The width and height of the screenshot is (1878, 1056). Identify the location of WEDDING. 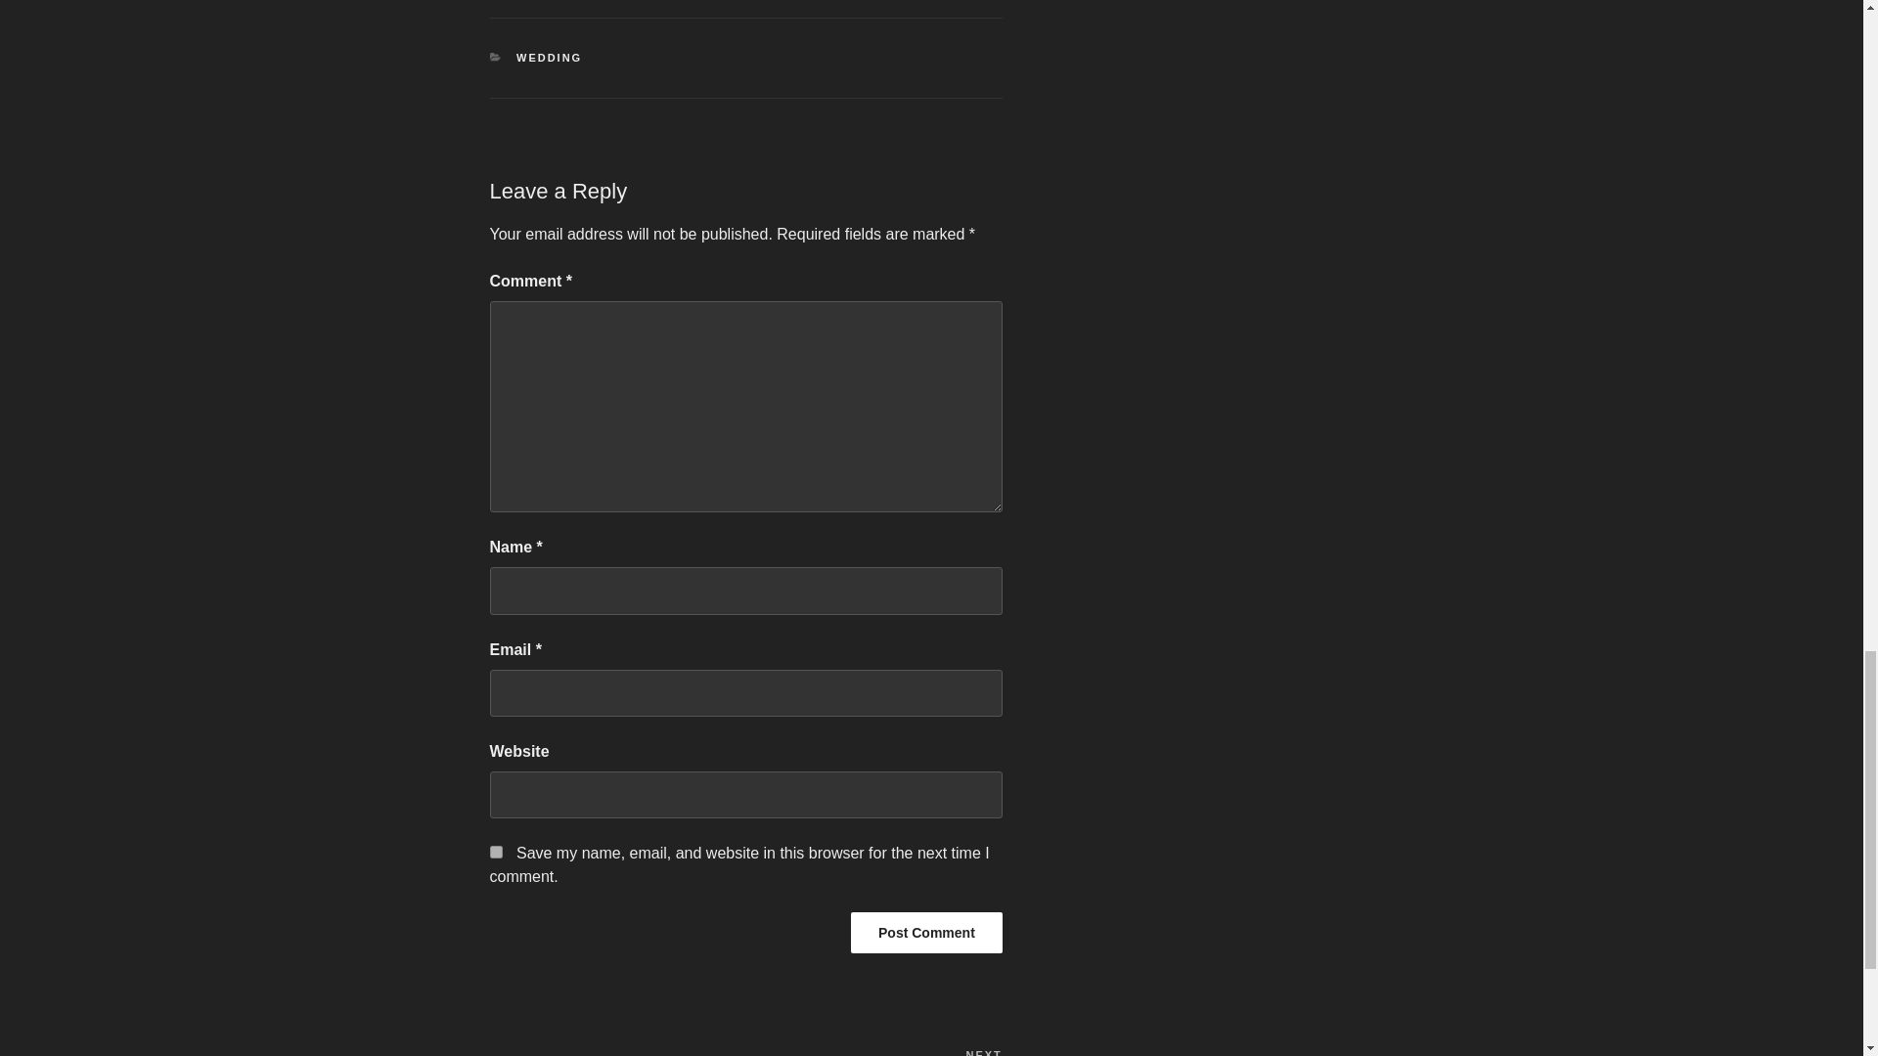
(550, 57).